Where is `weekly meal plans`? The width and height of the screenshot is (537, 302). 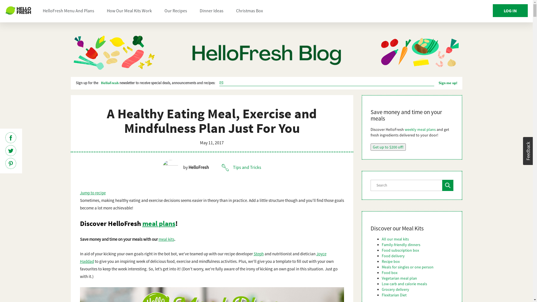
weekly meal plans is located at coordinates (420, 129).